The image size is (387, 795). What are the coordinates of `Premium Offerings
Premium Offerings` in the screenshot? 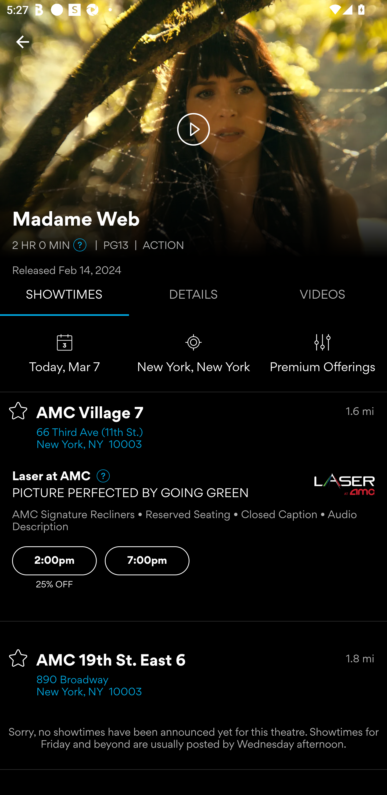 It's located at (322, 353).